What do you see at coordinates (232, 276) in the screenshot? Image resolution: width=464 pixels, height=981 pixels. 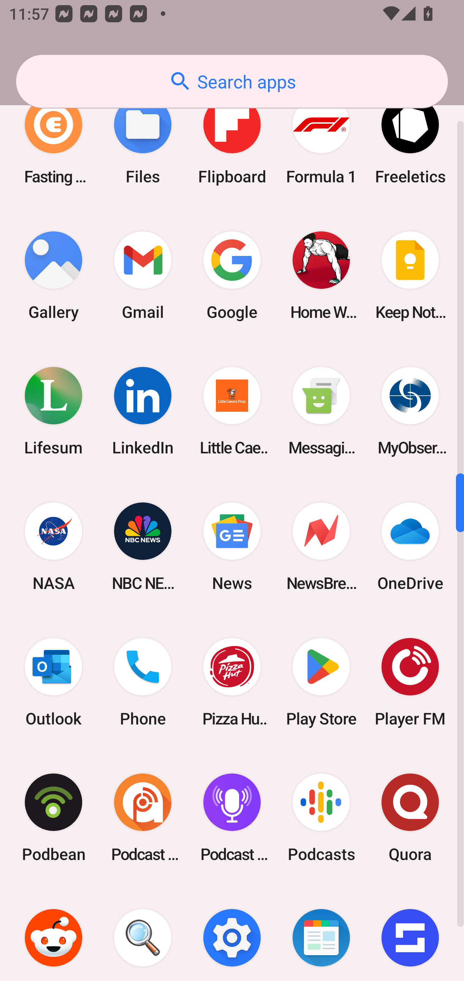 I see `Google` at bounding box center [232, 276].